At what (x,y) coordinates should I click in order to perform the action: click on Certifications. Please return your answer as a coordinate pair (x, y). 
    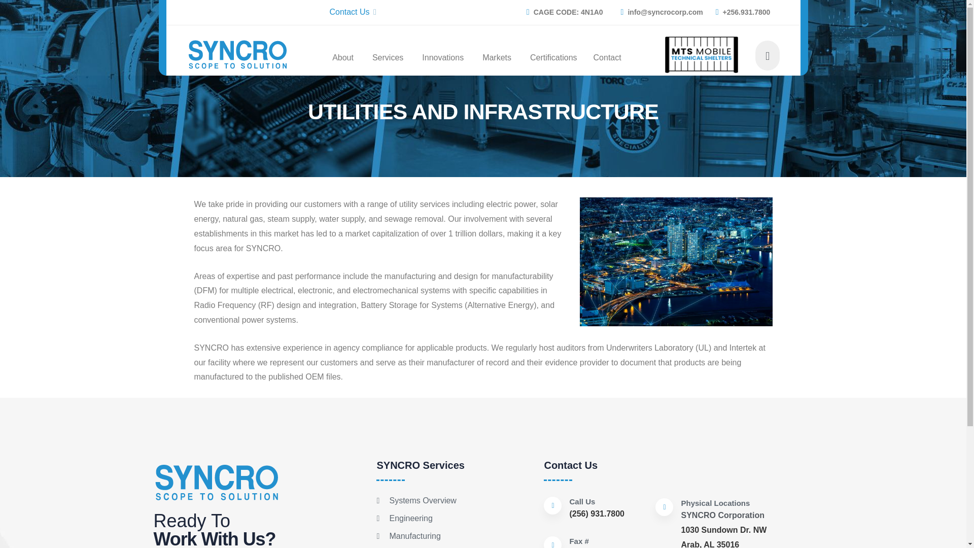
    Looking at the image, I should click on (553, 58).